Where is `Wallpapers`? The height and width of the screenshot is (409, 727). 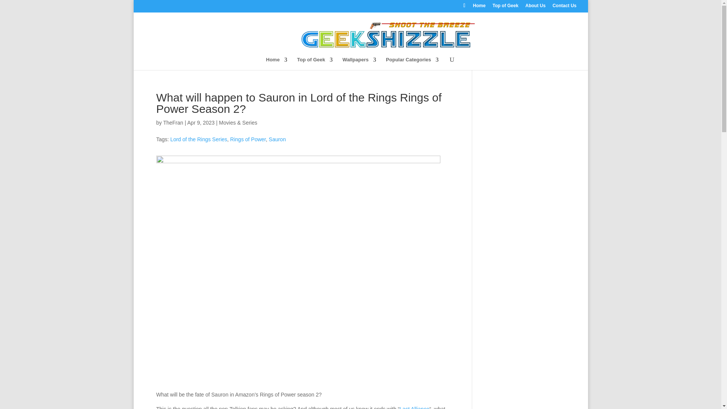
Wallpapers is located at coordinates (359, 63).